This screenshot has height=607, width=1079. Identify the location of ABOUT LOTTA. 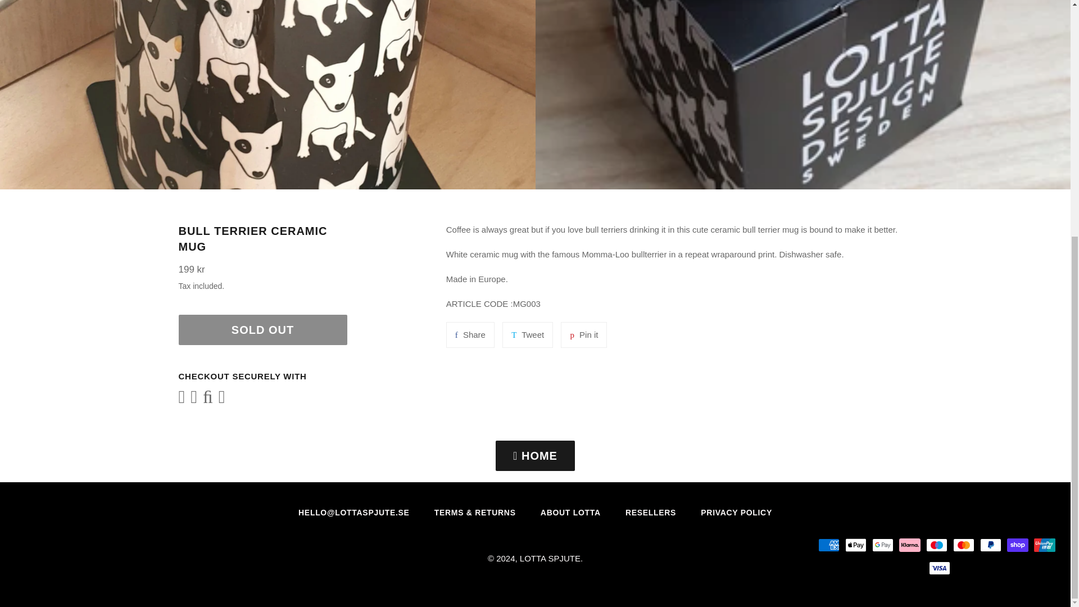
(570, 513).